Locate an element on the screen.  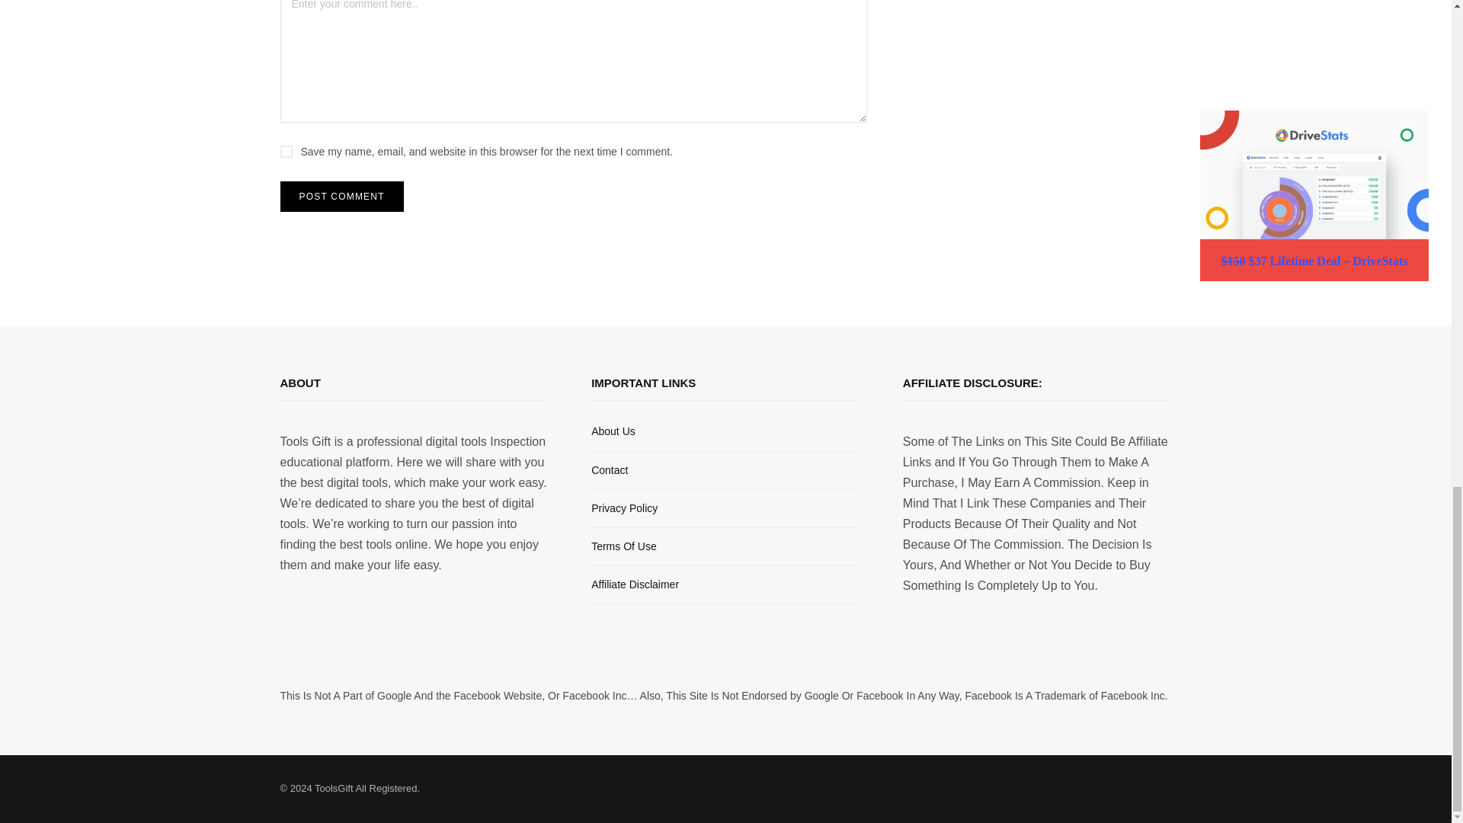
Contact is located at coordinates (609, 470).